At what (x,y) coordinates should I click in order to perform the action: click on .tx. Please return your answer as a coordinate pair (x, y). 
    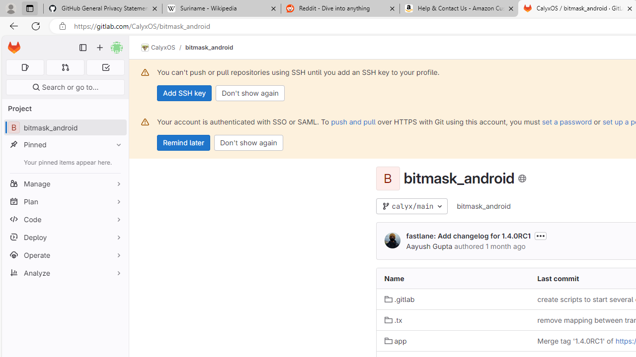
    Looking at the image, I should click on (394, 320).